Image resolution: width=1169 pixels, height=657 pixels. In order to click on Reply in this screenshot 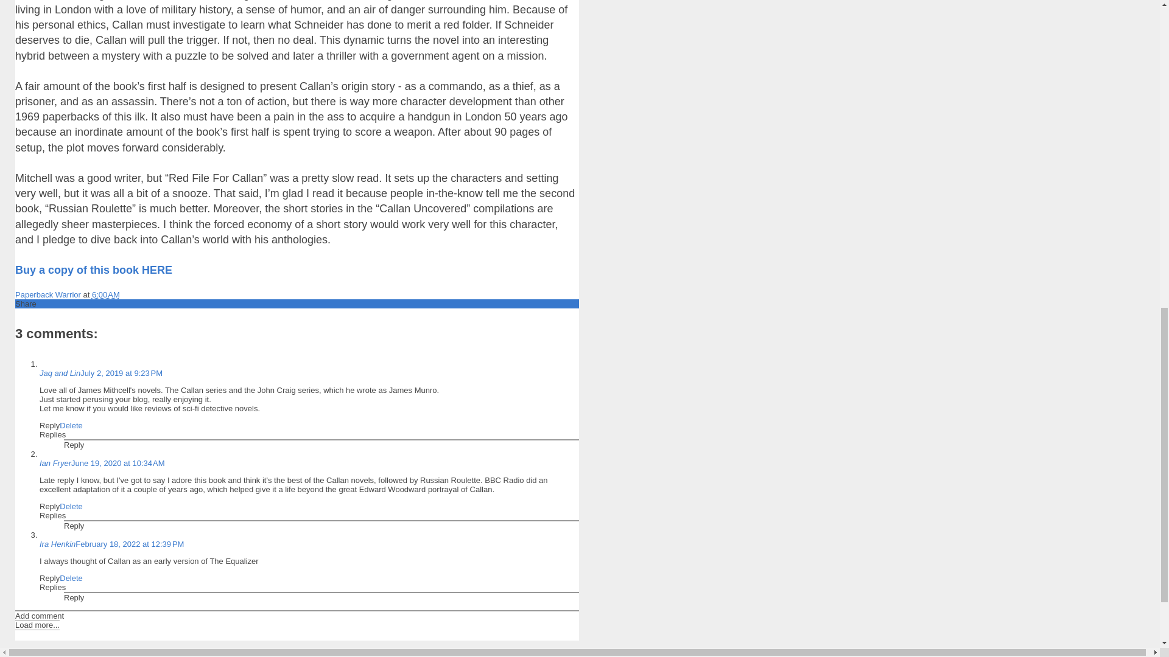, I will do `click(49, 578)`.